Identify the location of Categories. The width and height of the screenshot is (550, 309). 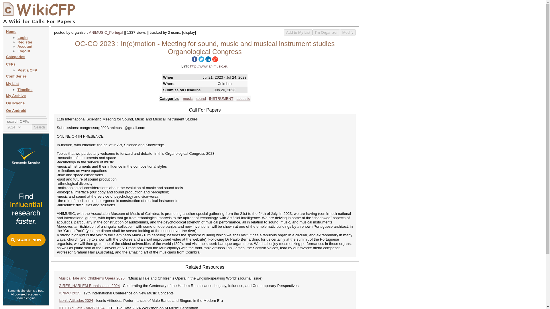
(15, 57).